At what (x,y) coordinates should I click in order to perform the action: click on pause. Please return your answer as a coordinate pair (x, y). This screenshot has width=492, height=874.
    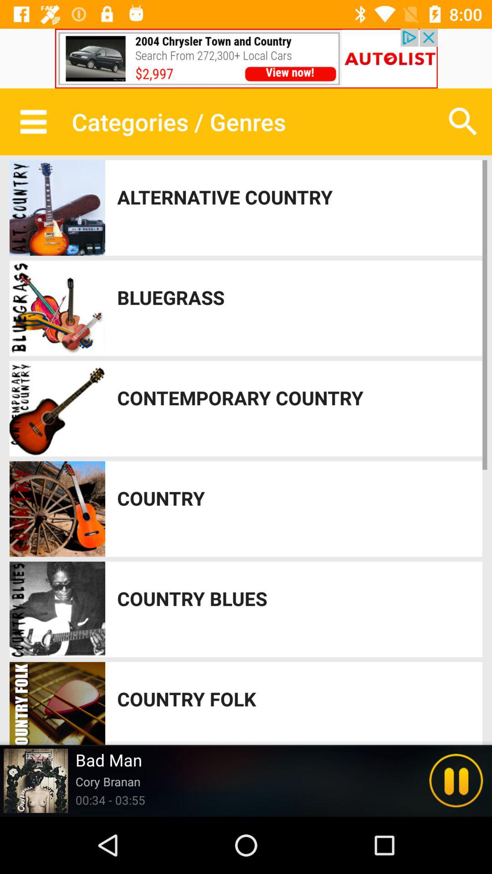
    Looking at the image, I should click on (456, 781).